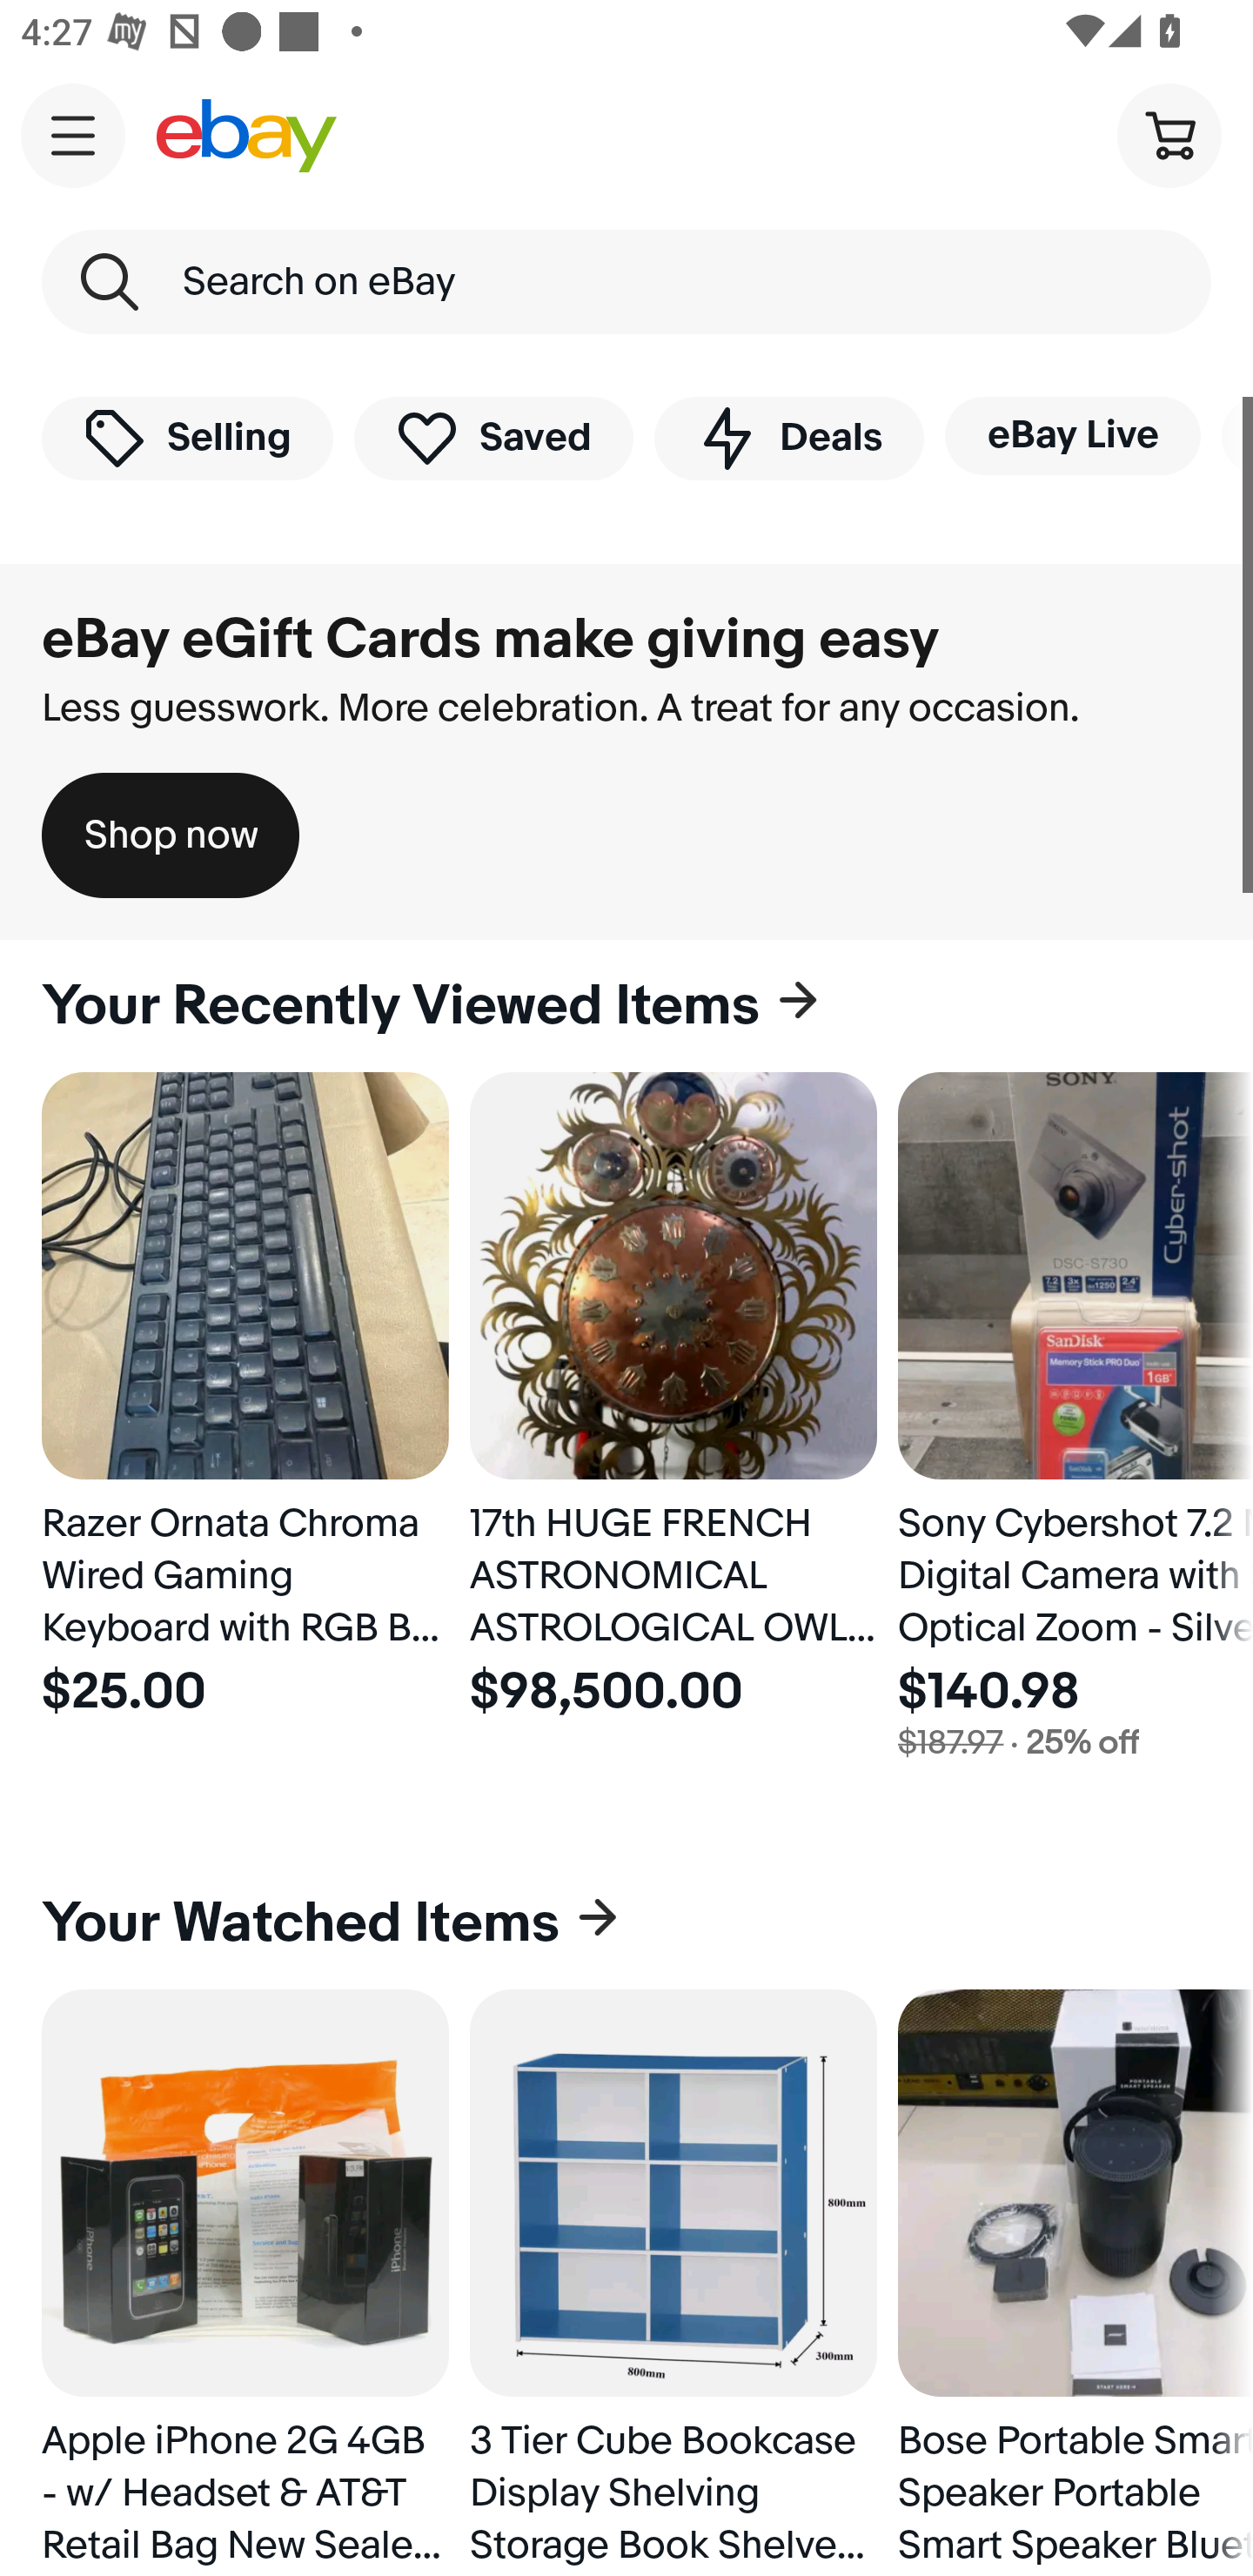  What do you see at coordinates (626, 282) in the screenshot?
I see `Search on eBay Search Keyword Search on eBay` at bounding box center [626, 282].